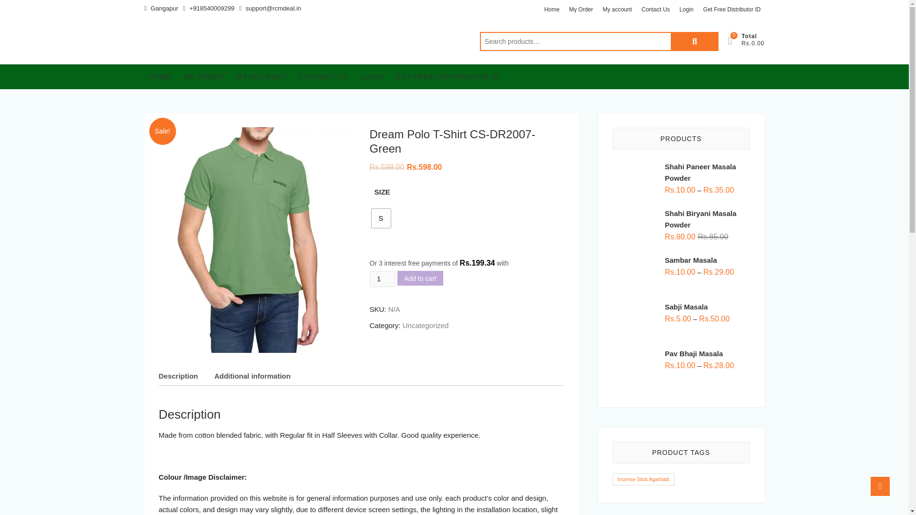  I want to click on Uncategorized, so click(426, 325).